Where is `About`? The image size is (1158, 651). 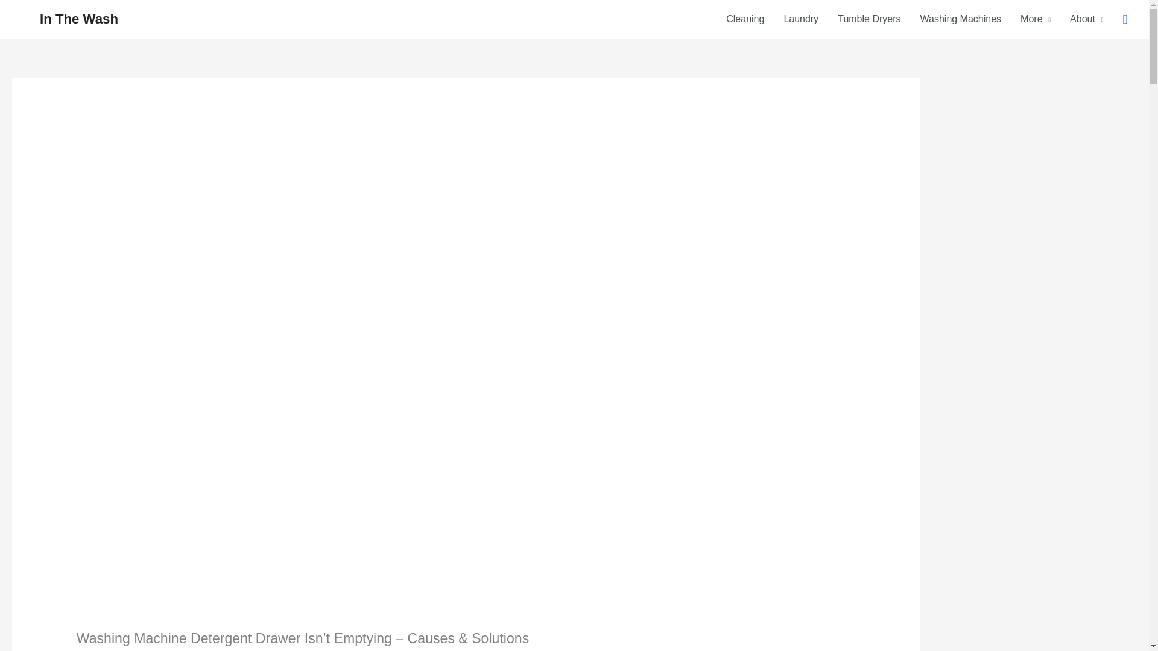 About is located at coordinates (1087, 19).